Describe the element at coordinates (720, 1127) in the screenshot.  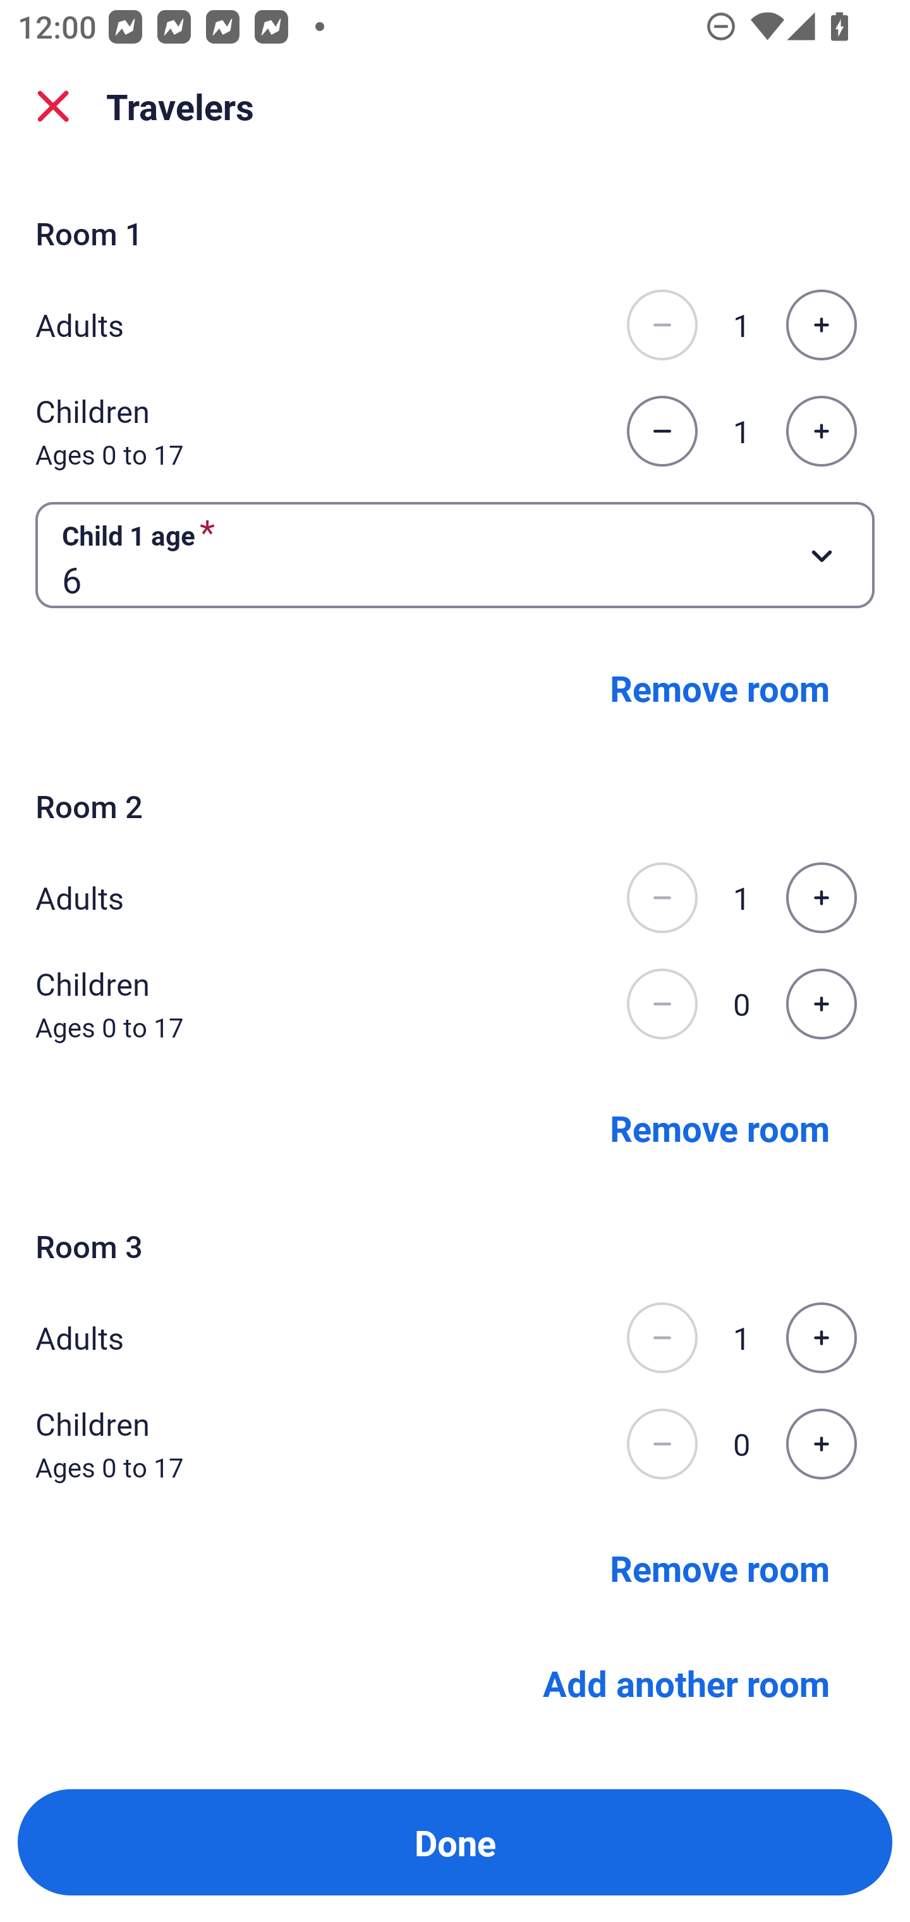
I see `Remove room` at that location.